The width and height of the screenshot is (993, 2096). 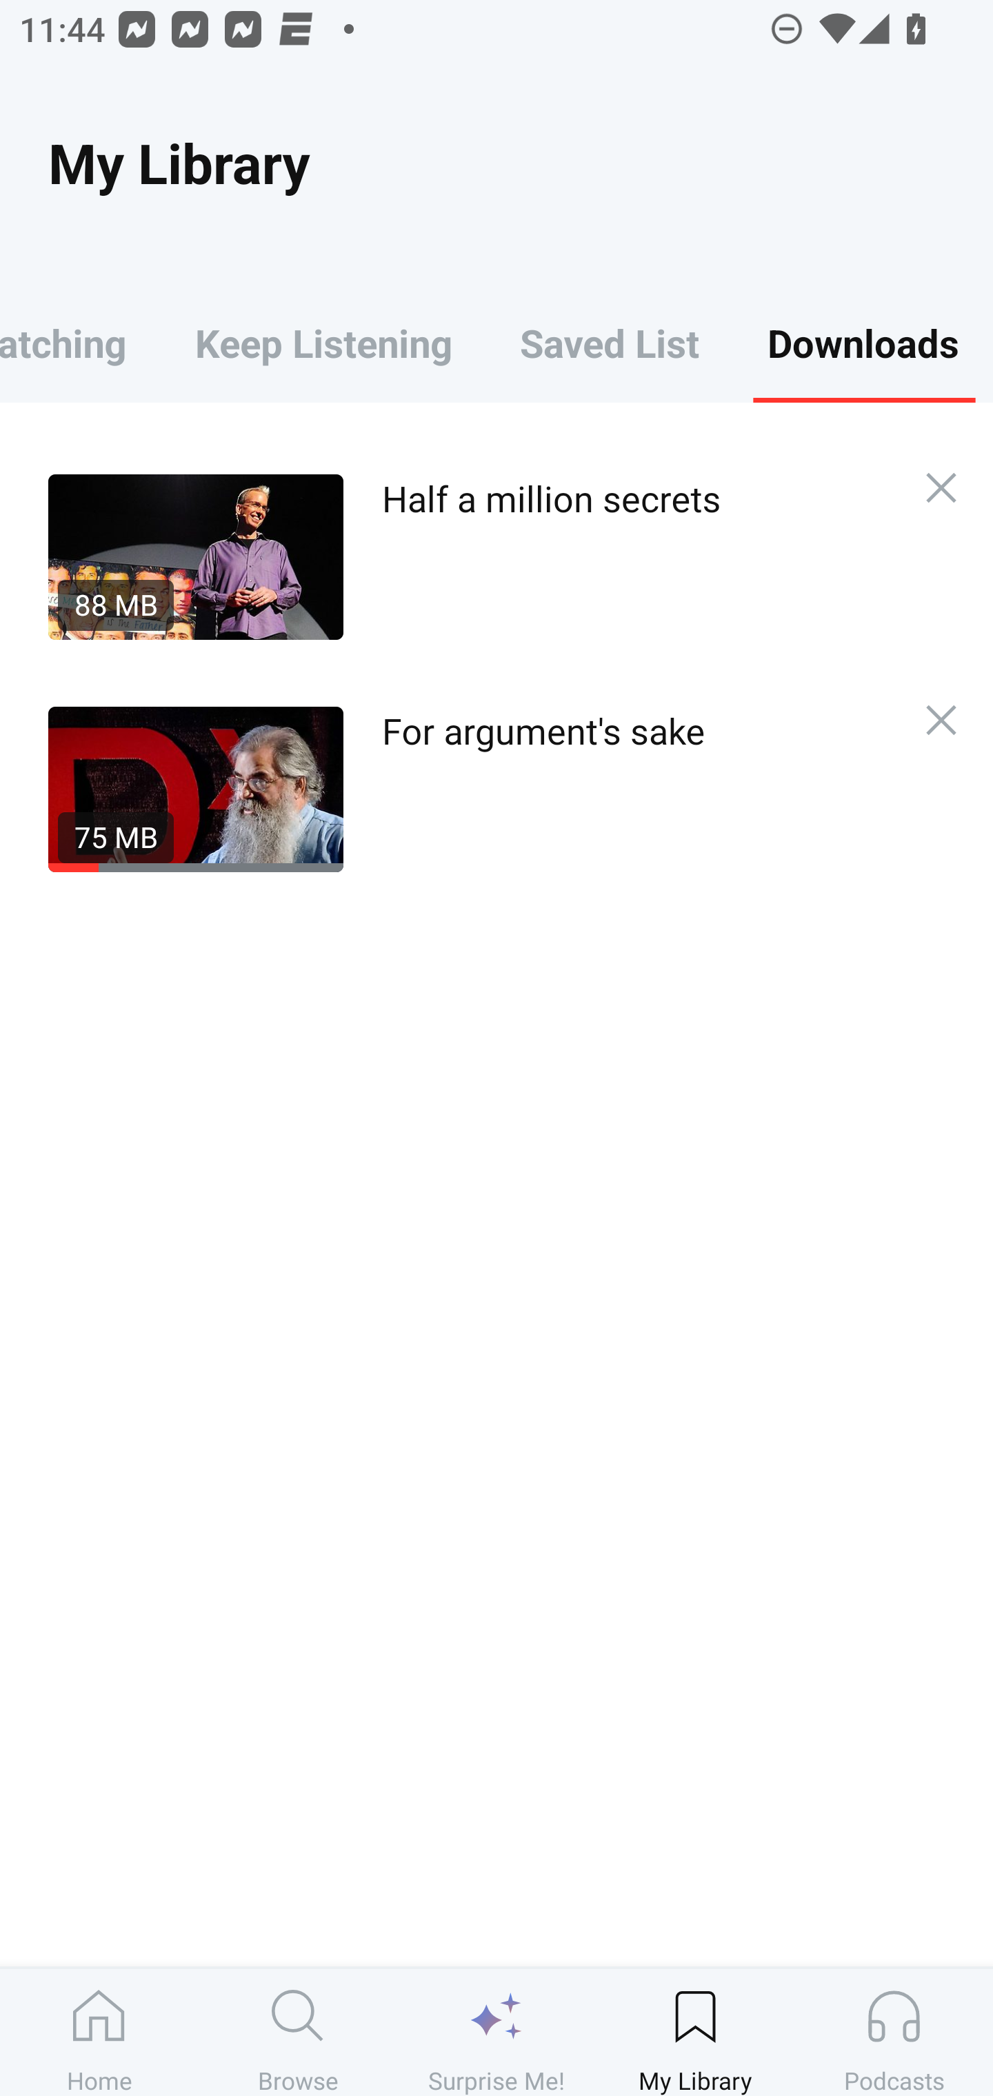 I want to click on Browse, so click(x=298, y=2032).